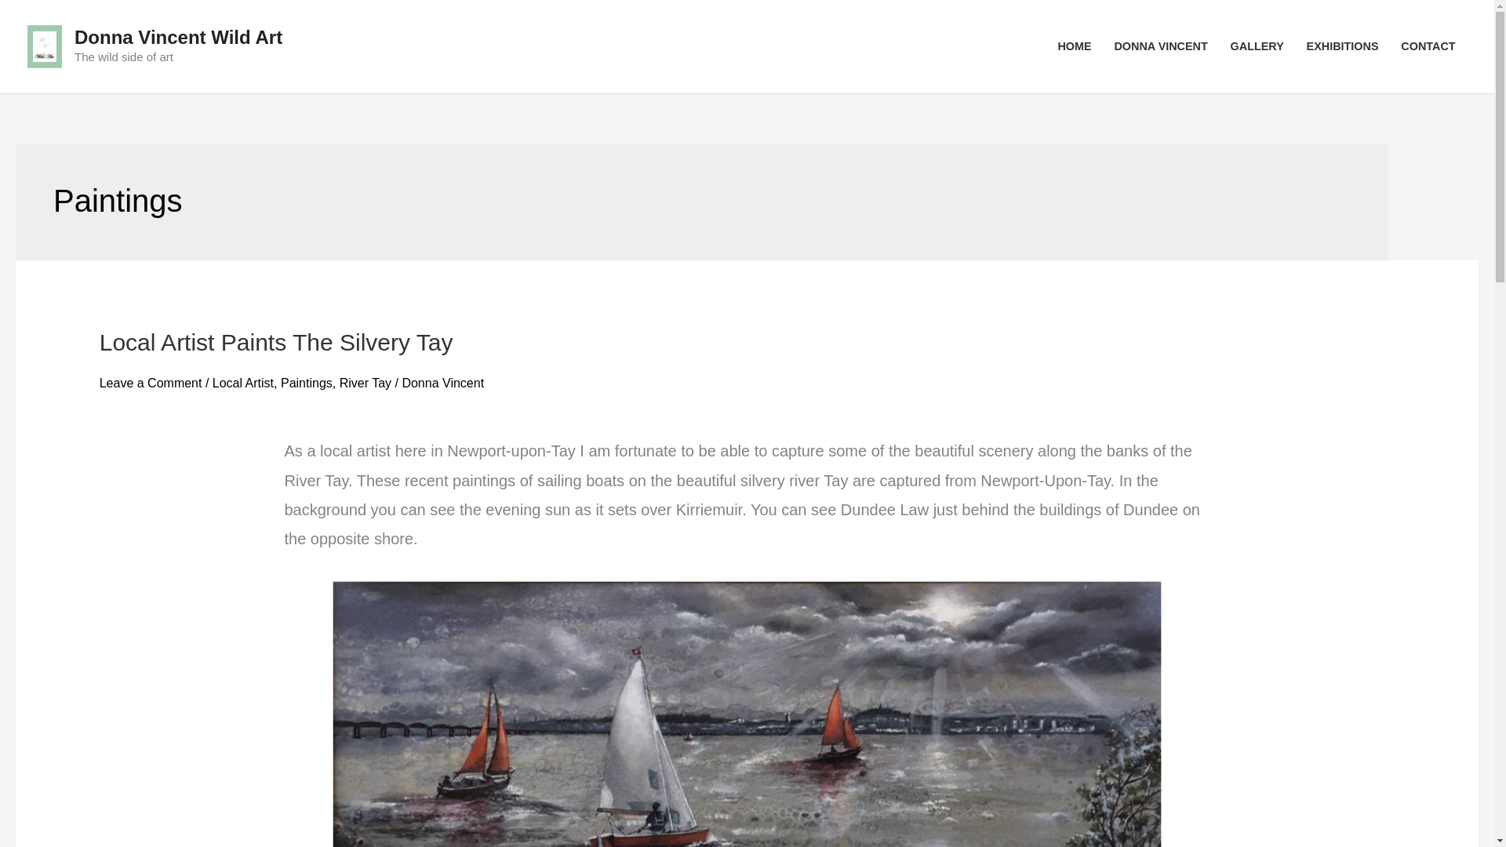 This screenshot has height=847, width=1506. Describe the element at coordinates (1075, 45) in the screenshot. I see `HOME` at that location.